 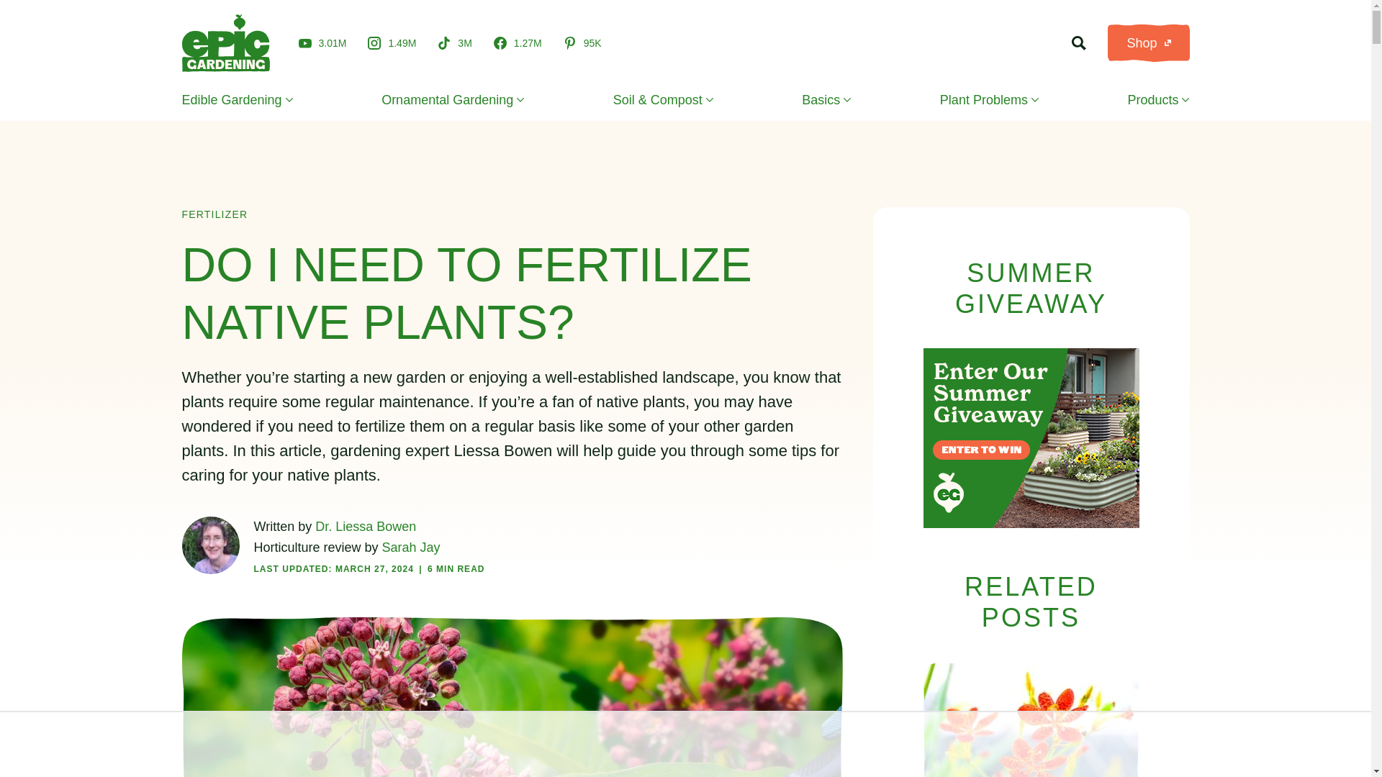 What do you see at coordinates (454, 43) in the screenshot?
I see `3M` at bounding box center [454, 43].